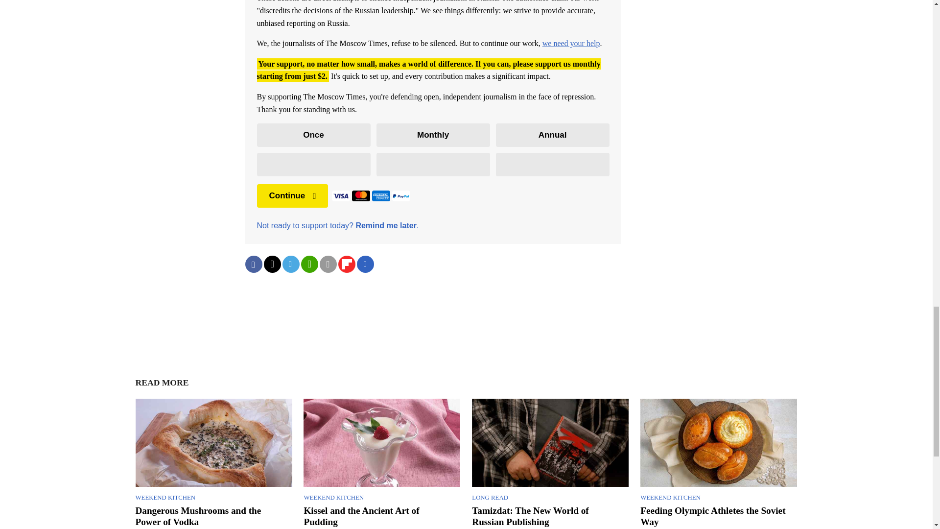 The image size is (940, 529). Describe the element at coordinates (271, 264) in the screenshot. I see `Share on Twitter` at that location.